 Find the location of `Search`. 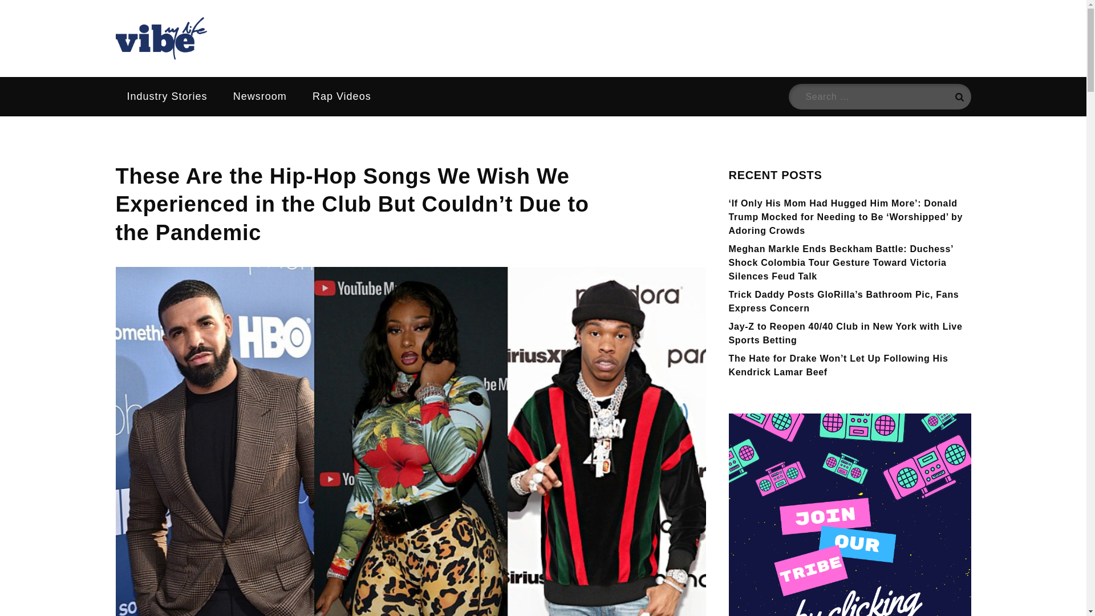

Search is located at coordinates (958, 96).